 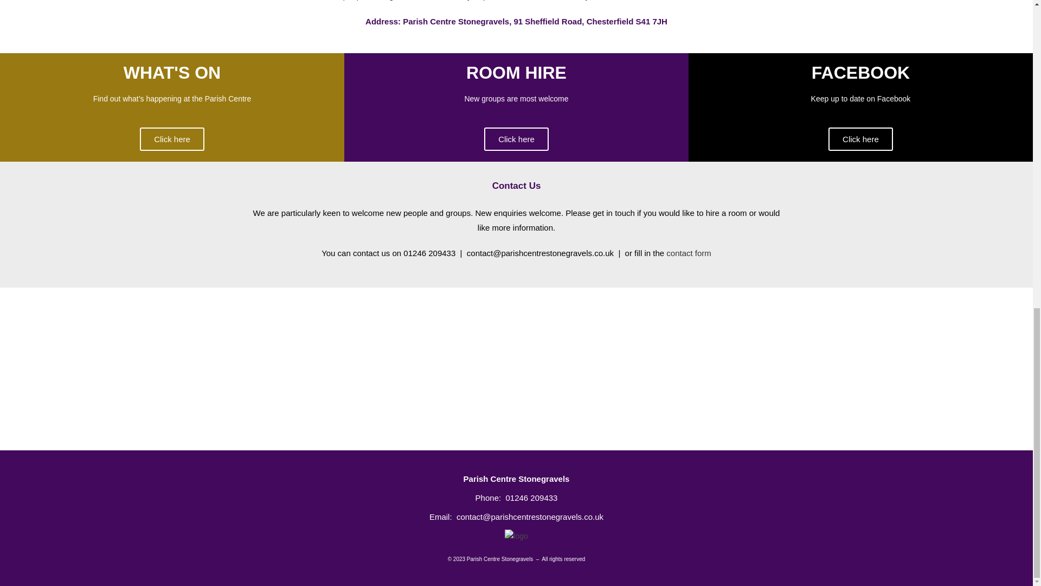 I want to click on Click here, so click(x=171, y=139).